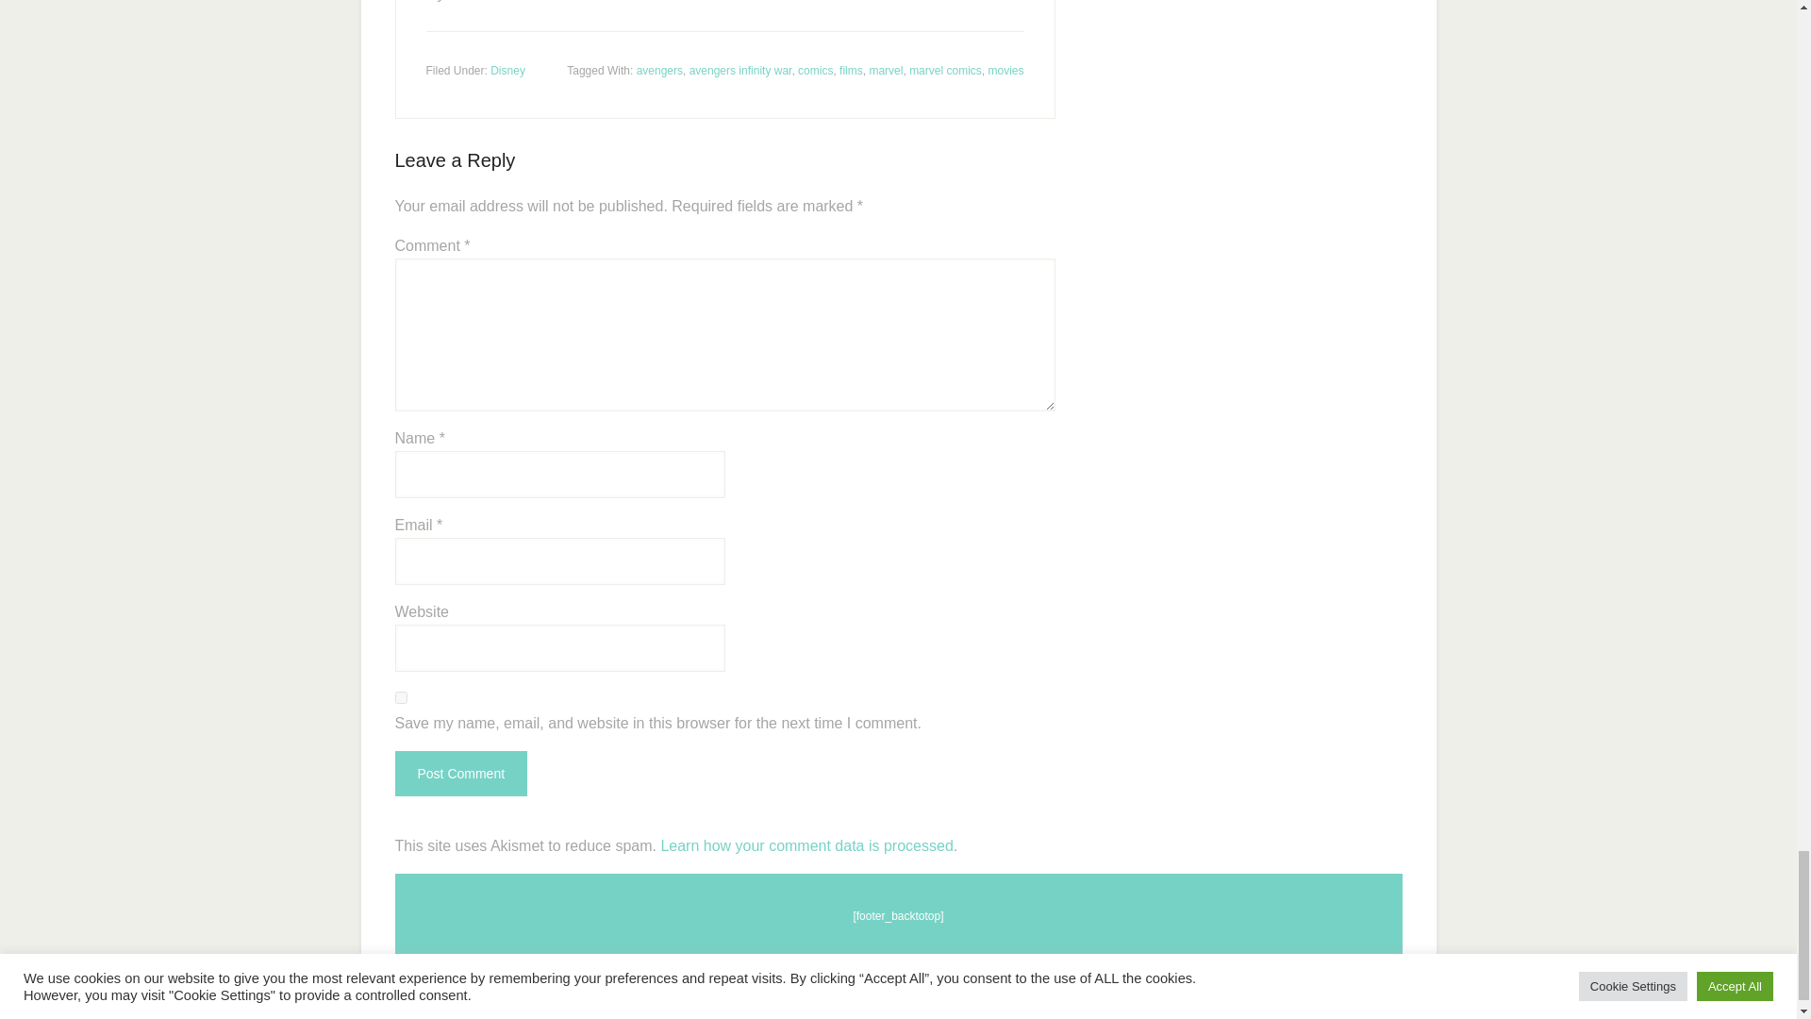  Describe the element at coordinates (659, 71) in the screenshot. I see `avengers` at that location.